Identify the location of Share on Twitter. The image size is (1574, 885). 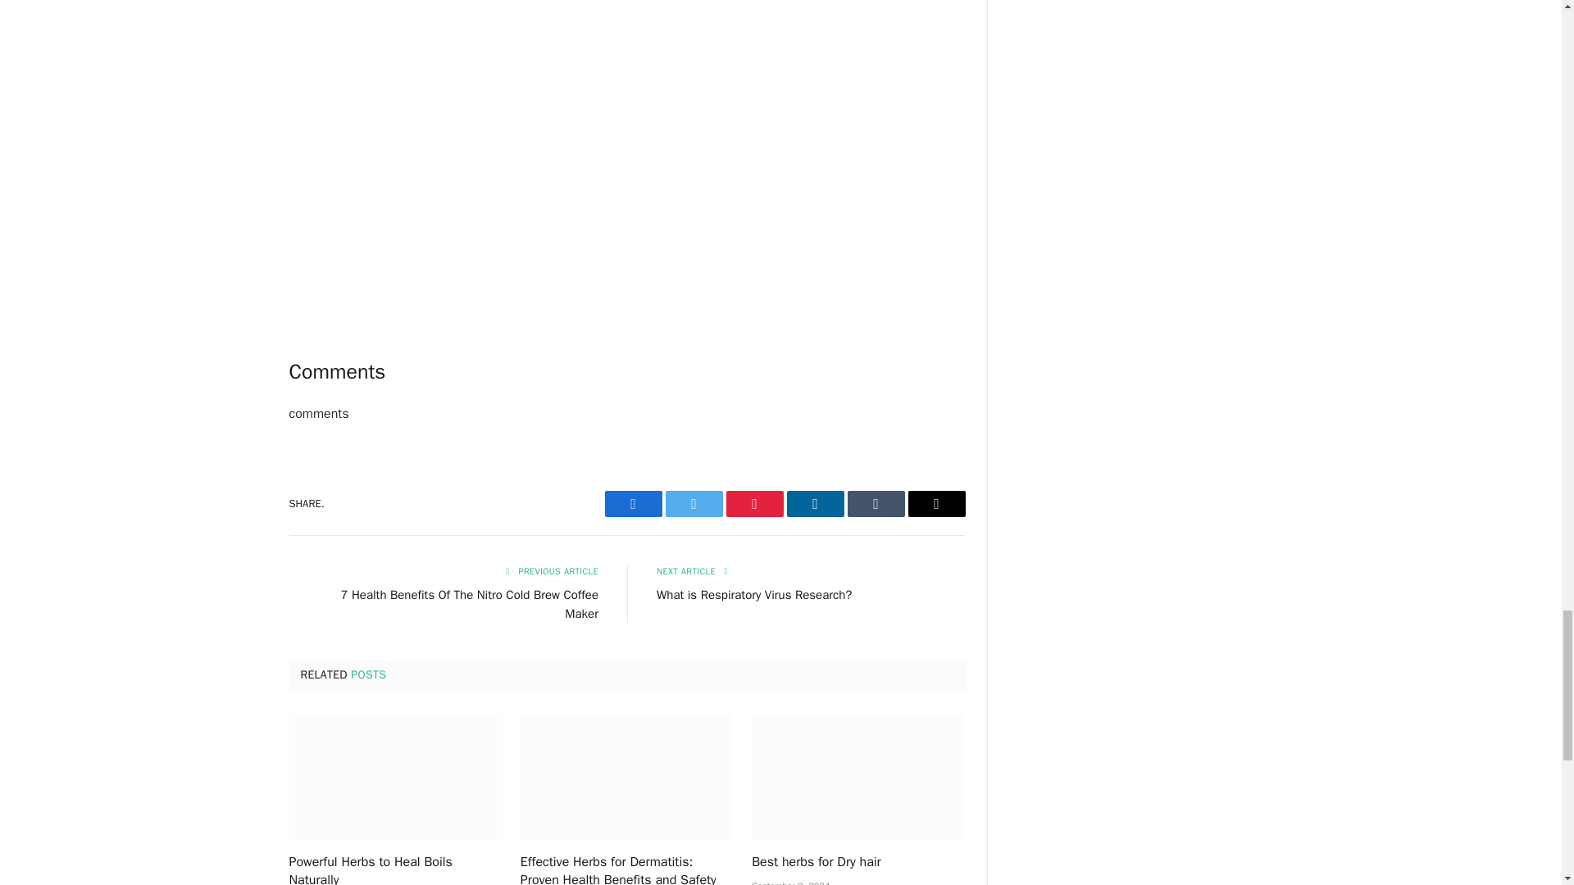
(694, 503).